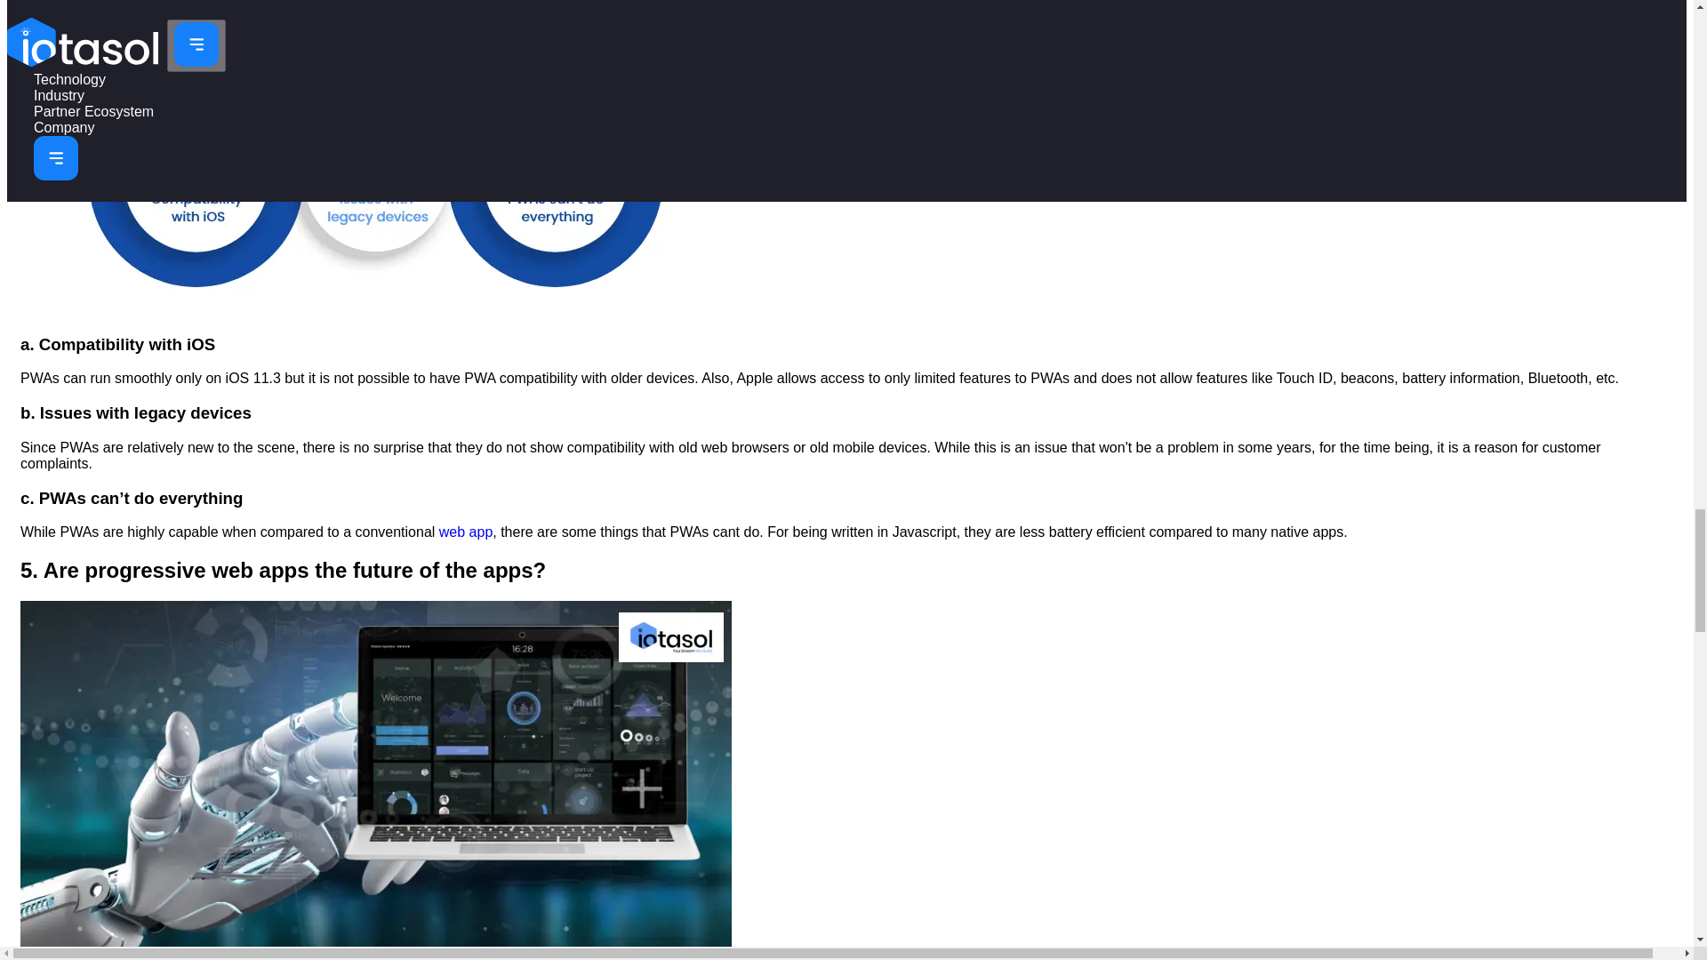 Image resolution: width=1707 pixels, height=960 pixels. What do you see at coordinates (466, 532) in the screenshot?
I see `web app` at bounding box center [466, 532].